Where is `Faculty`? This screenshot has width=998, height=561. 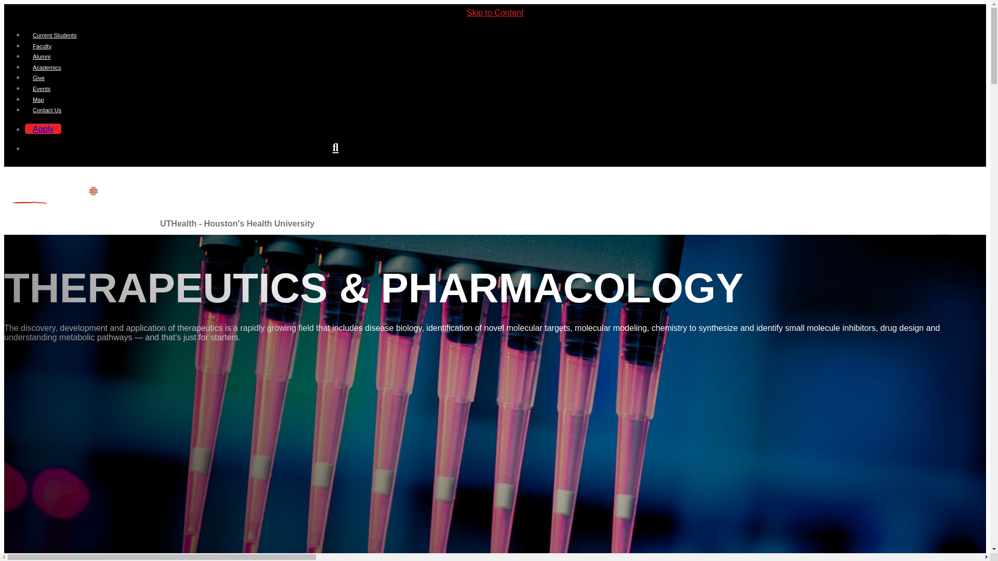
Faculty is located at coordinates (42, 46).